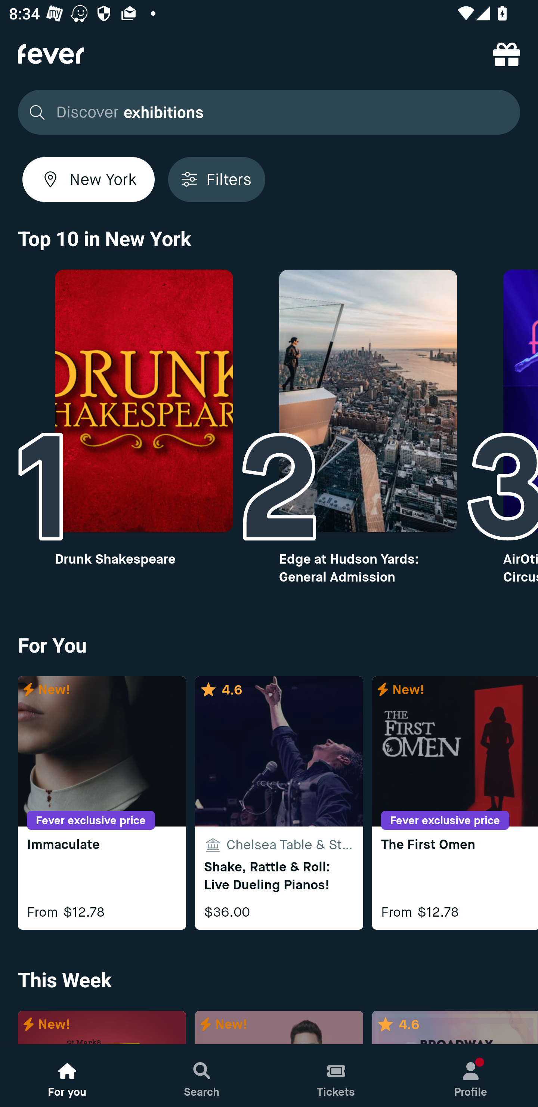 The height and width of the screenshot is (1107, 538). Describe the element at coordinates (507, 54) in the screenshot. I see `referral` at that location.